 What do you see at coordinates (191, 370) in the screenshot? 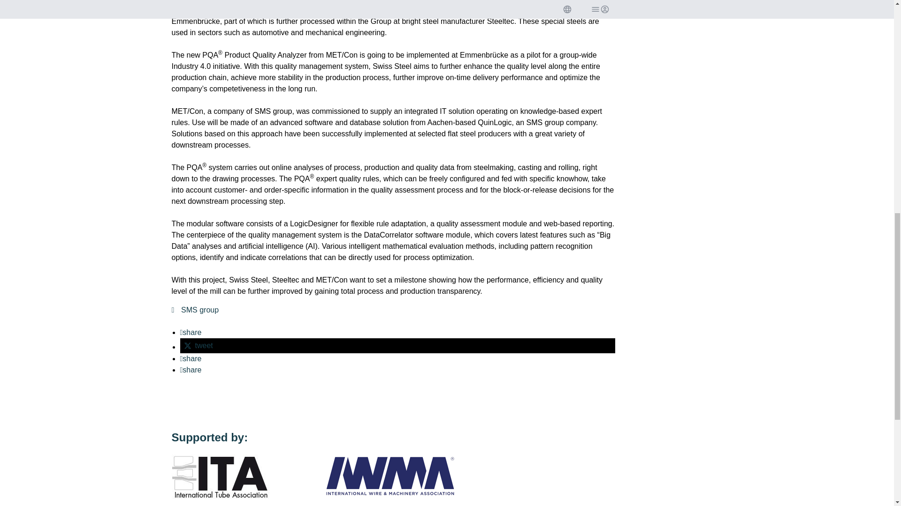
I see `share` at bounding box center [191, 370].